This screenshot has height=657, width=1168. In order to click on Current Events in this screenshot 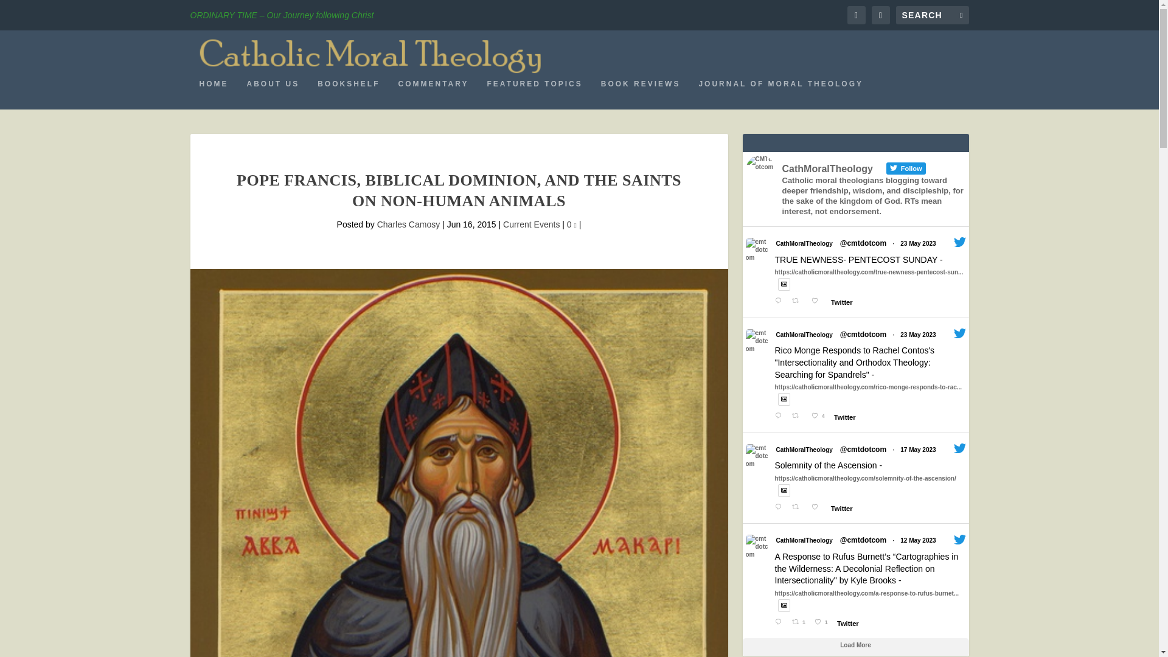, I will do `click(531, 224)`.